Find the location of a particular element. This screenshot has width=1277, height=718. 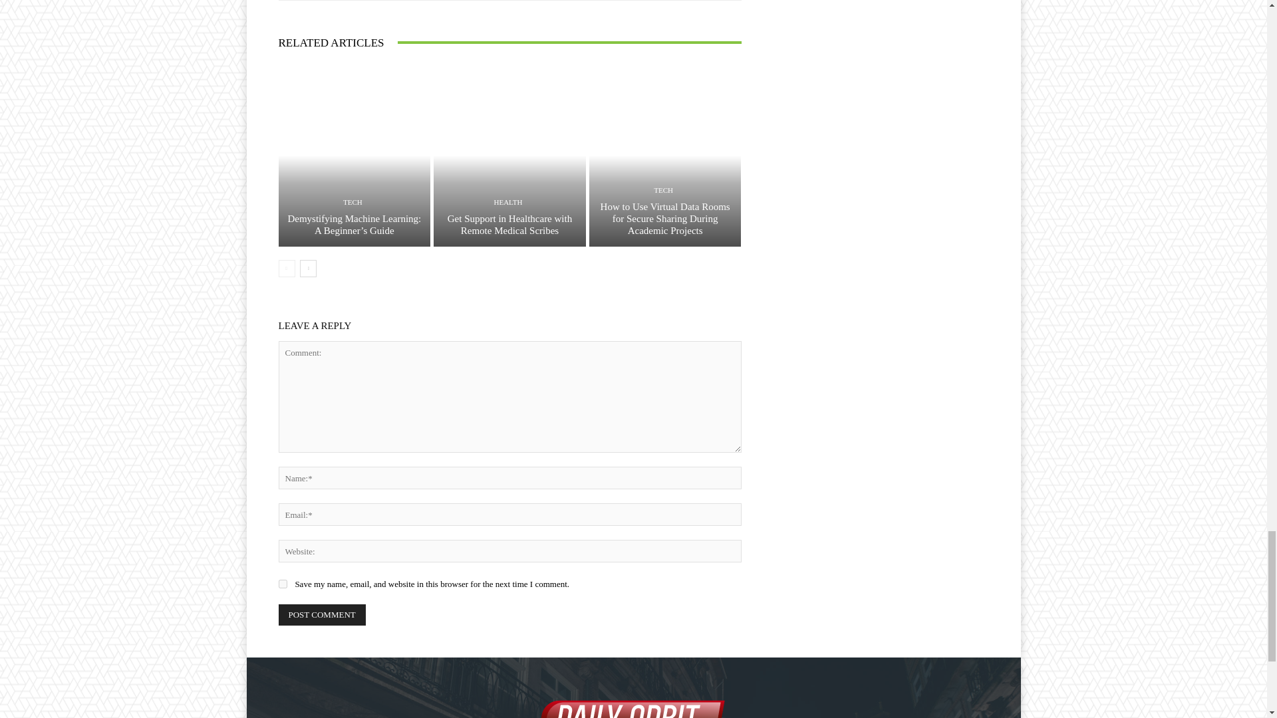

yes is located at coordinates (282, 584).